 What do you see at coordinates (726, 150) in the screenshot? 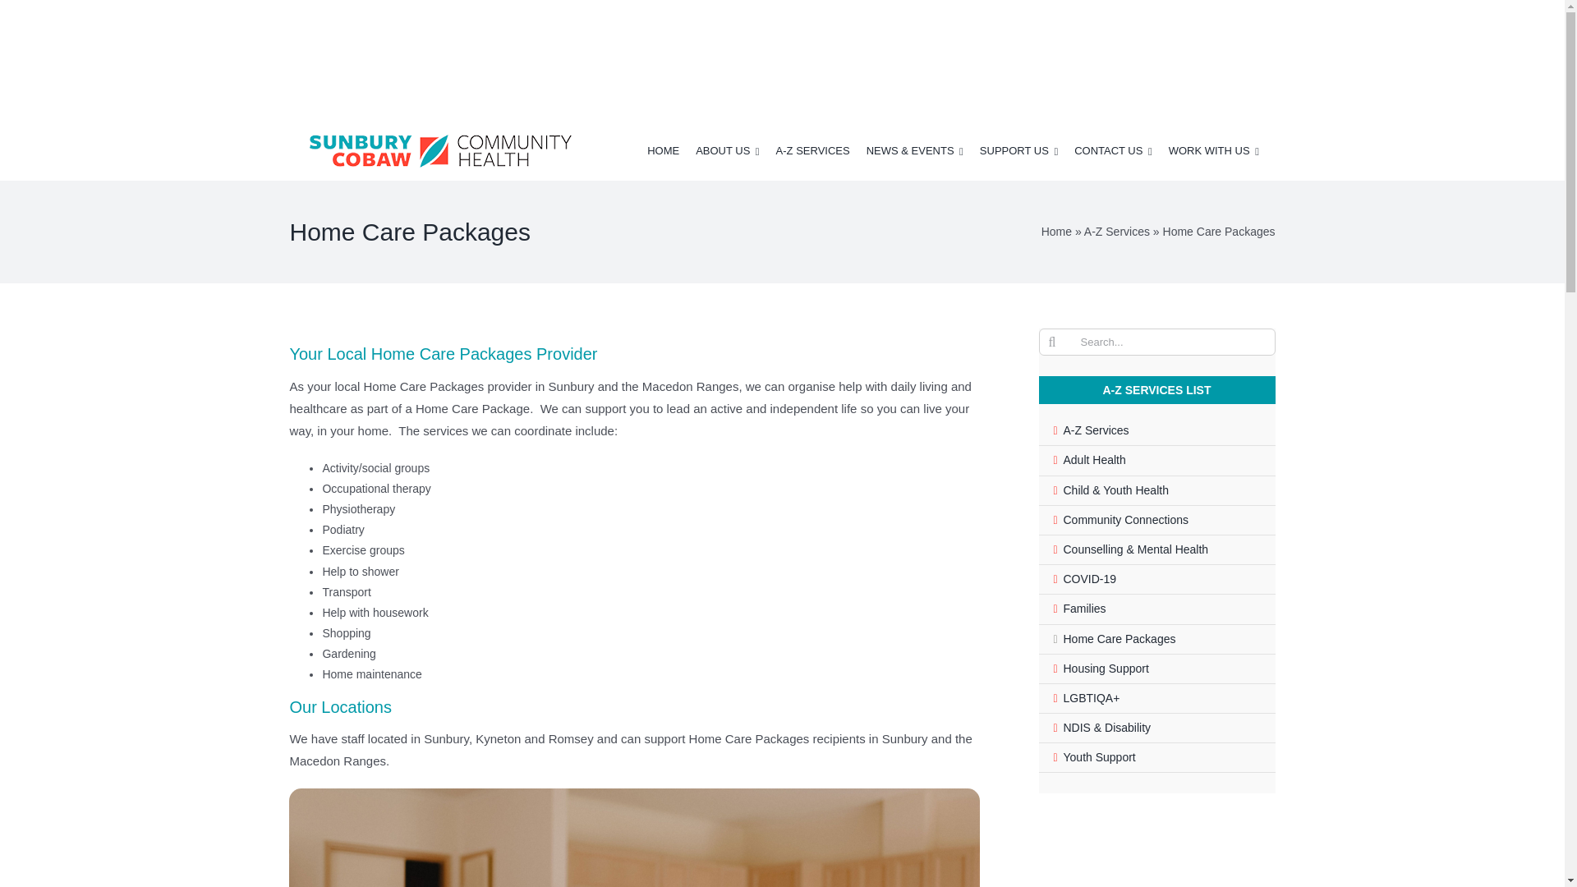
I see `ABOUT US` at bounding box center [726, 150].